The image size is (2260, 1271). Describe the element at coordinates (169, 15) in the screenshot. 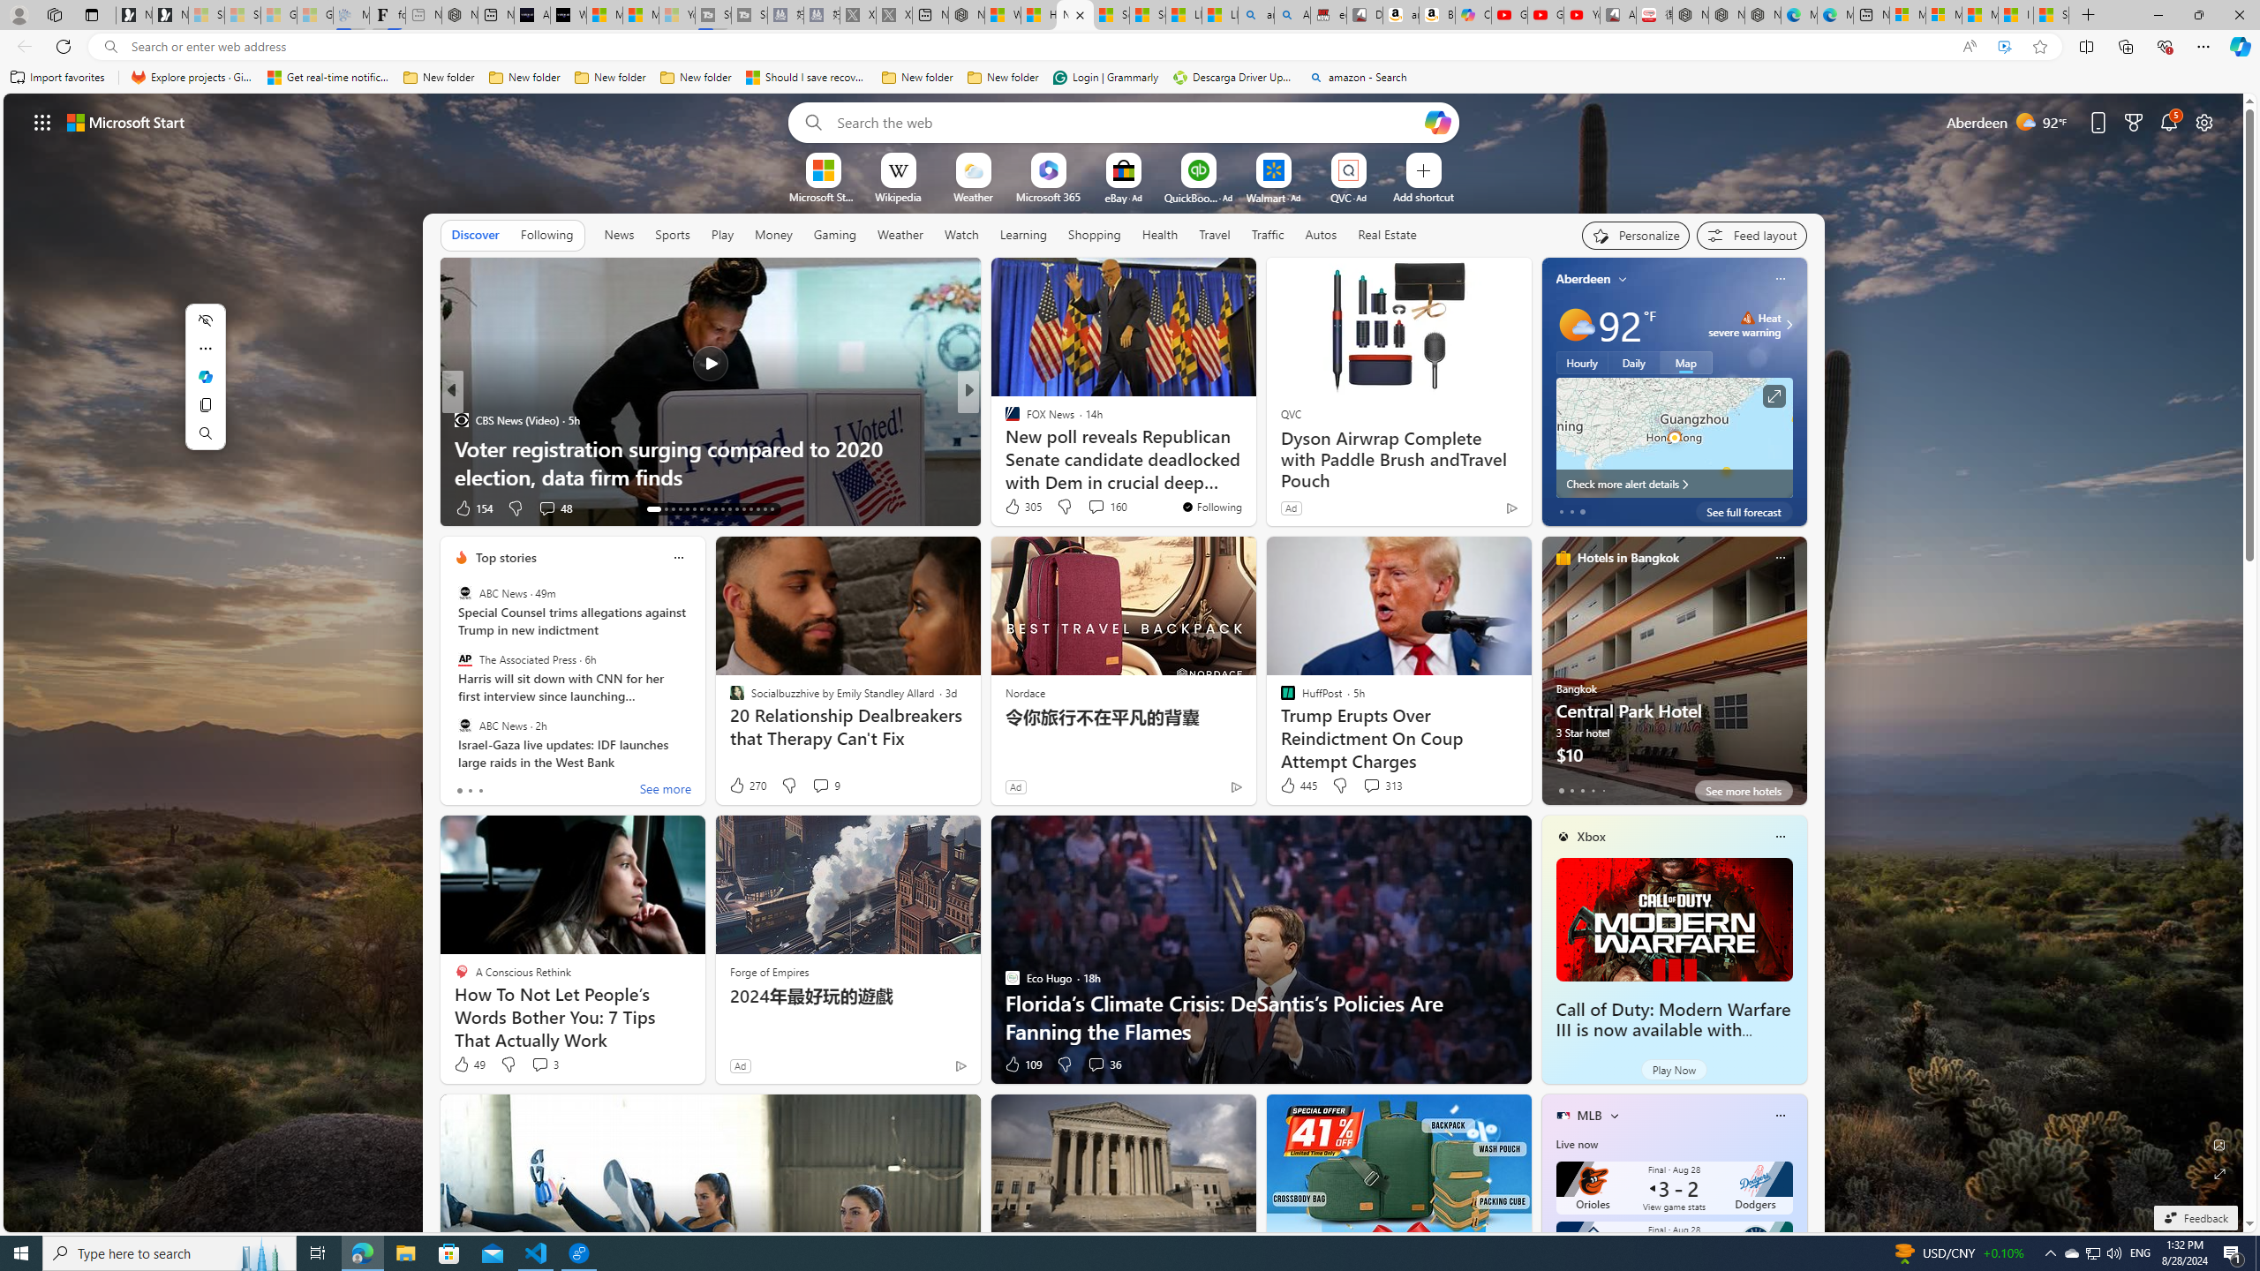

I see `Newsletter Sign Up` at that location.